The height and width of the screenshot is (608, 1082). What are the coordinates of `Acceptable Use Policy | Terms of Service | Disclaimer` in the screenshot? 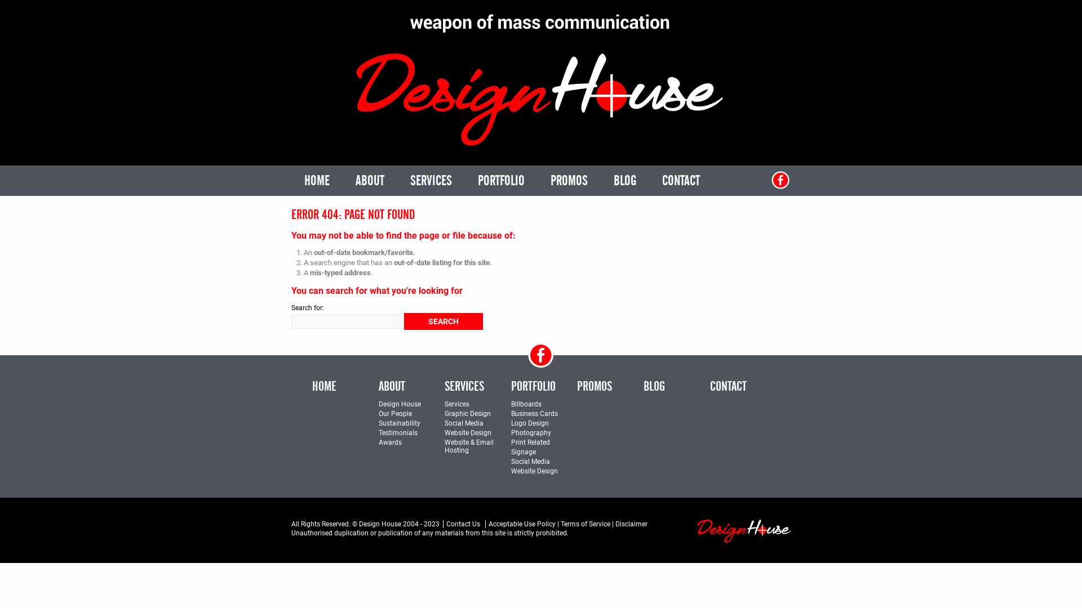 It's located at (566, 524).